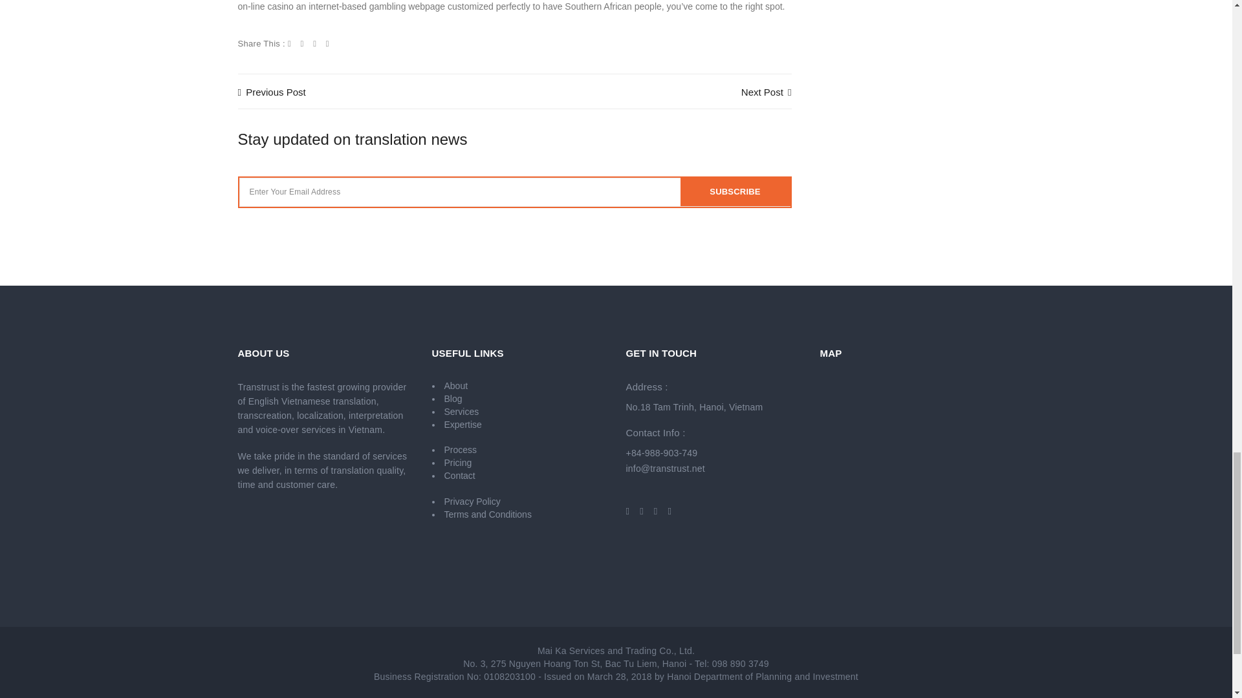 Image resolution: width=1242 pixels, height=698 pixels. Describe the element at coordinates (272, 92) in the screenshot. I see `Previous Post` at that location.